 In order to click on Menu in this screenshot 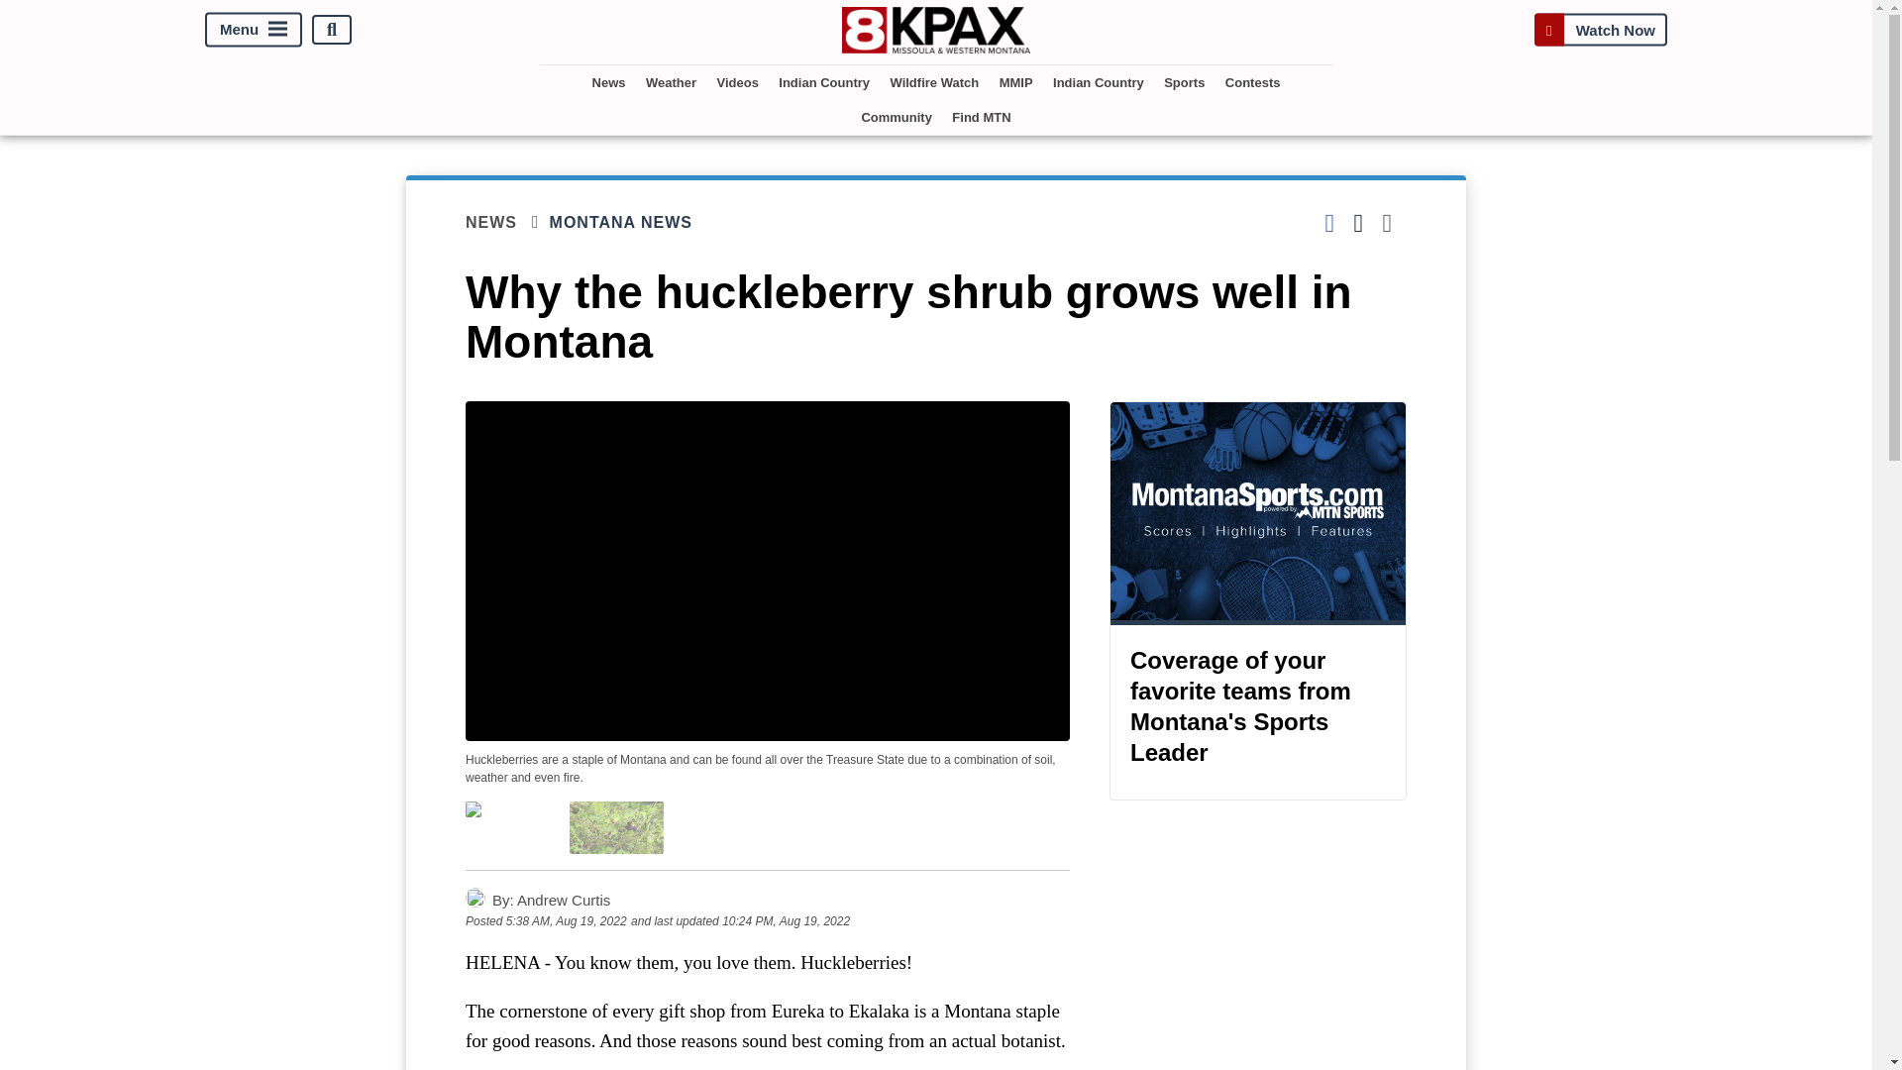, I will do `click(254, 30)`.